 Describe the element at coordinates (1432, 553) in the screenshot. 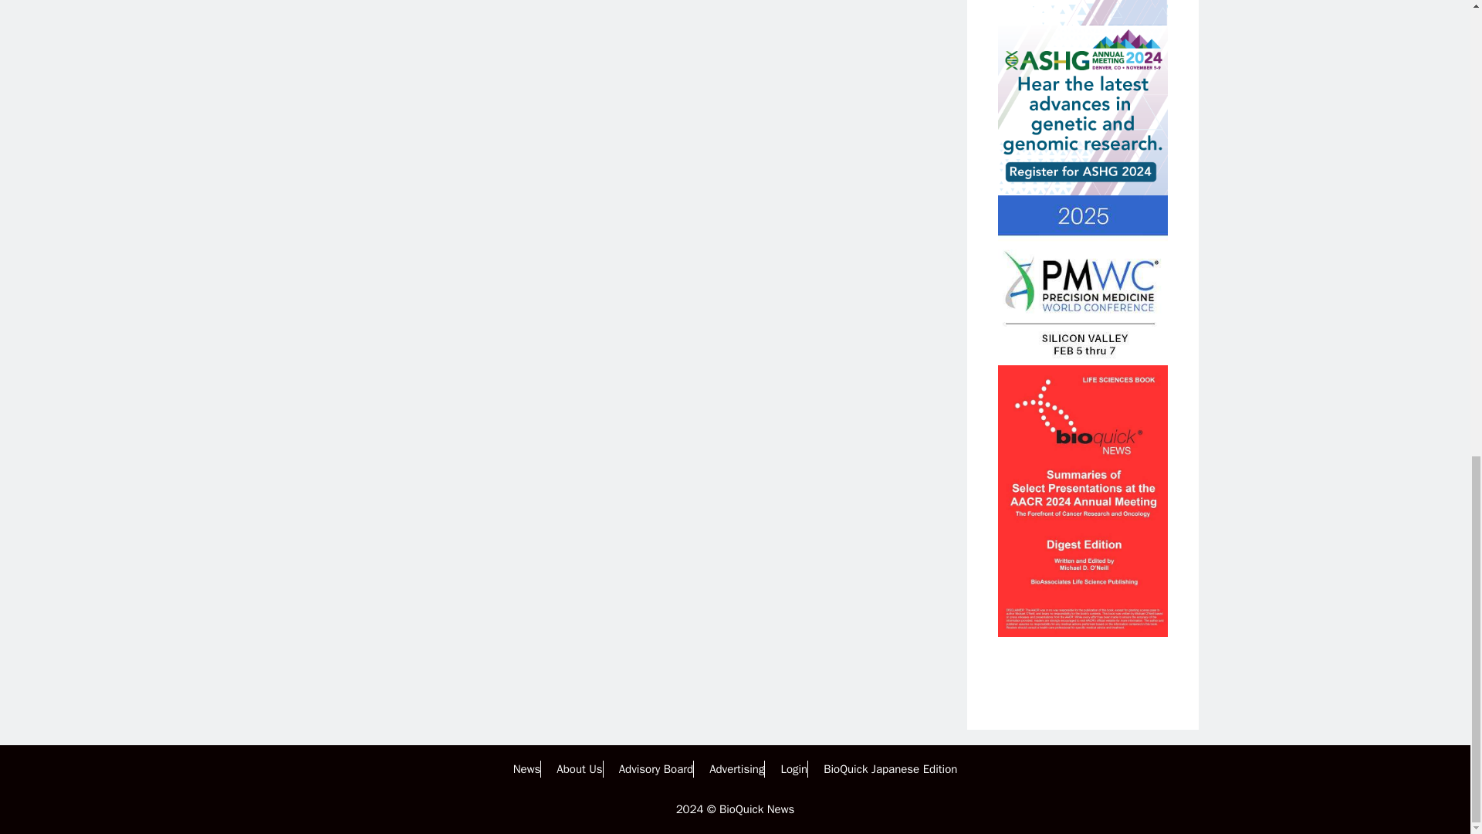

I see `Scroll back to top` at that location.